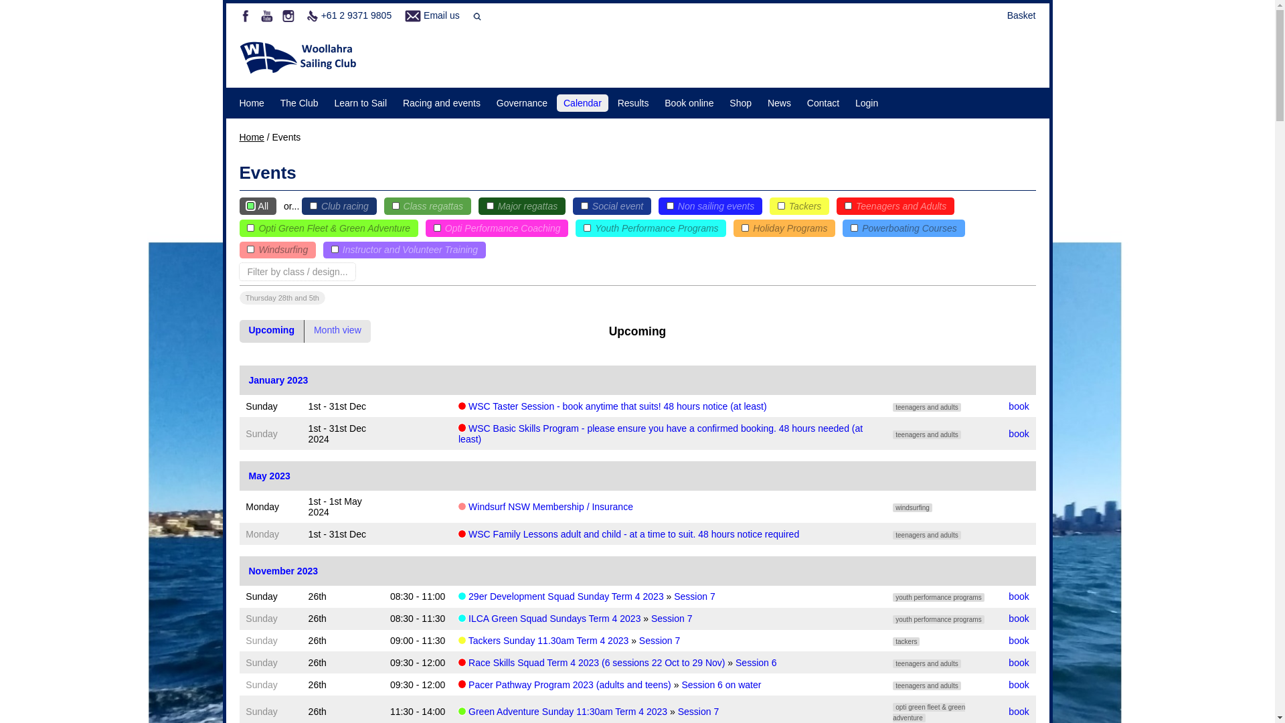  I want to click on book, so click(1019, 619).